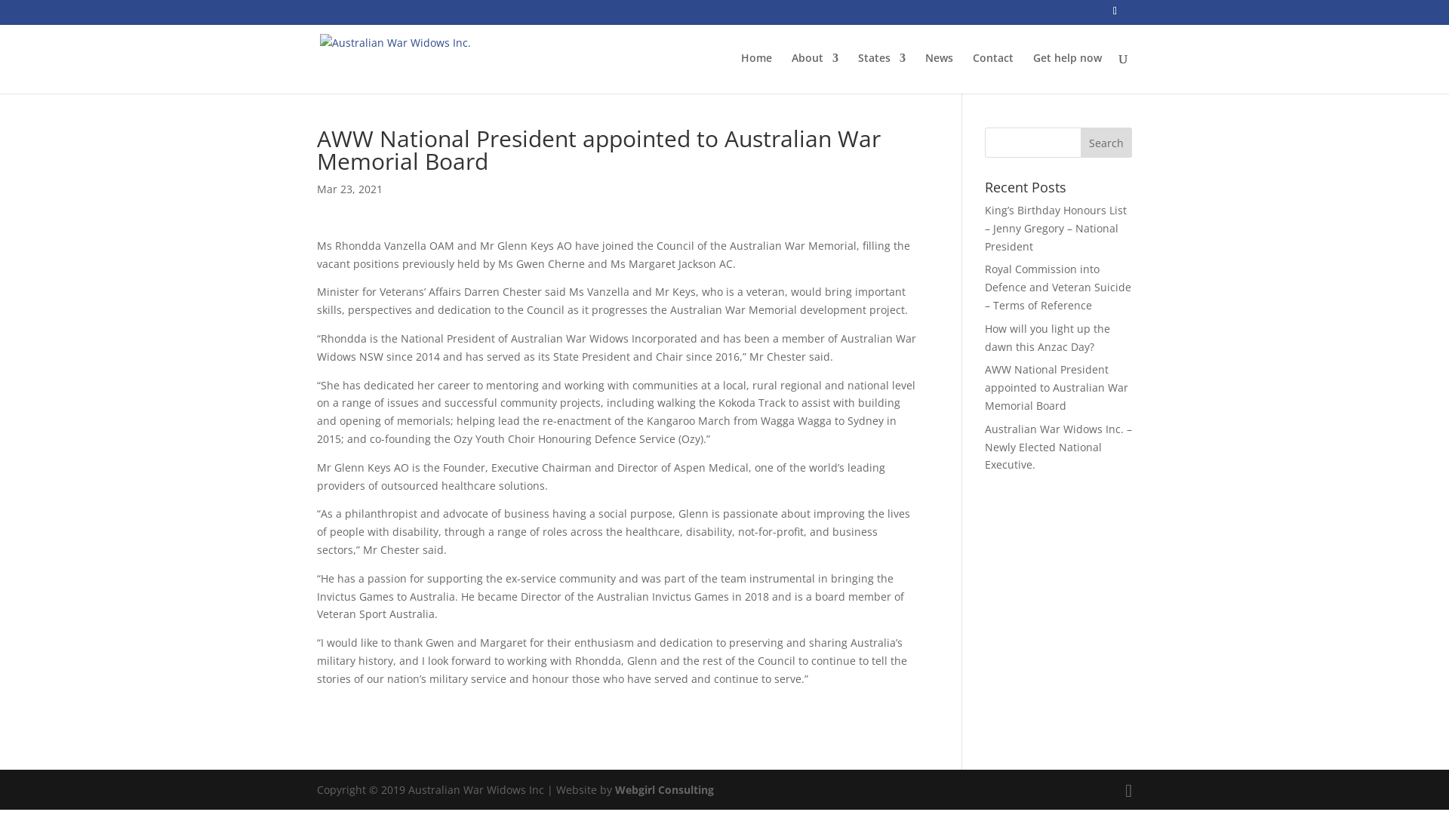  What do you see at coordinates (815, 73) in the screenshot?
I see `About` at bounding box center [815, 73].